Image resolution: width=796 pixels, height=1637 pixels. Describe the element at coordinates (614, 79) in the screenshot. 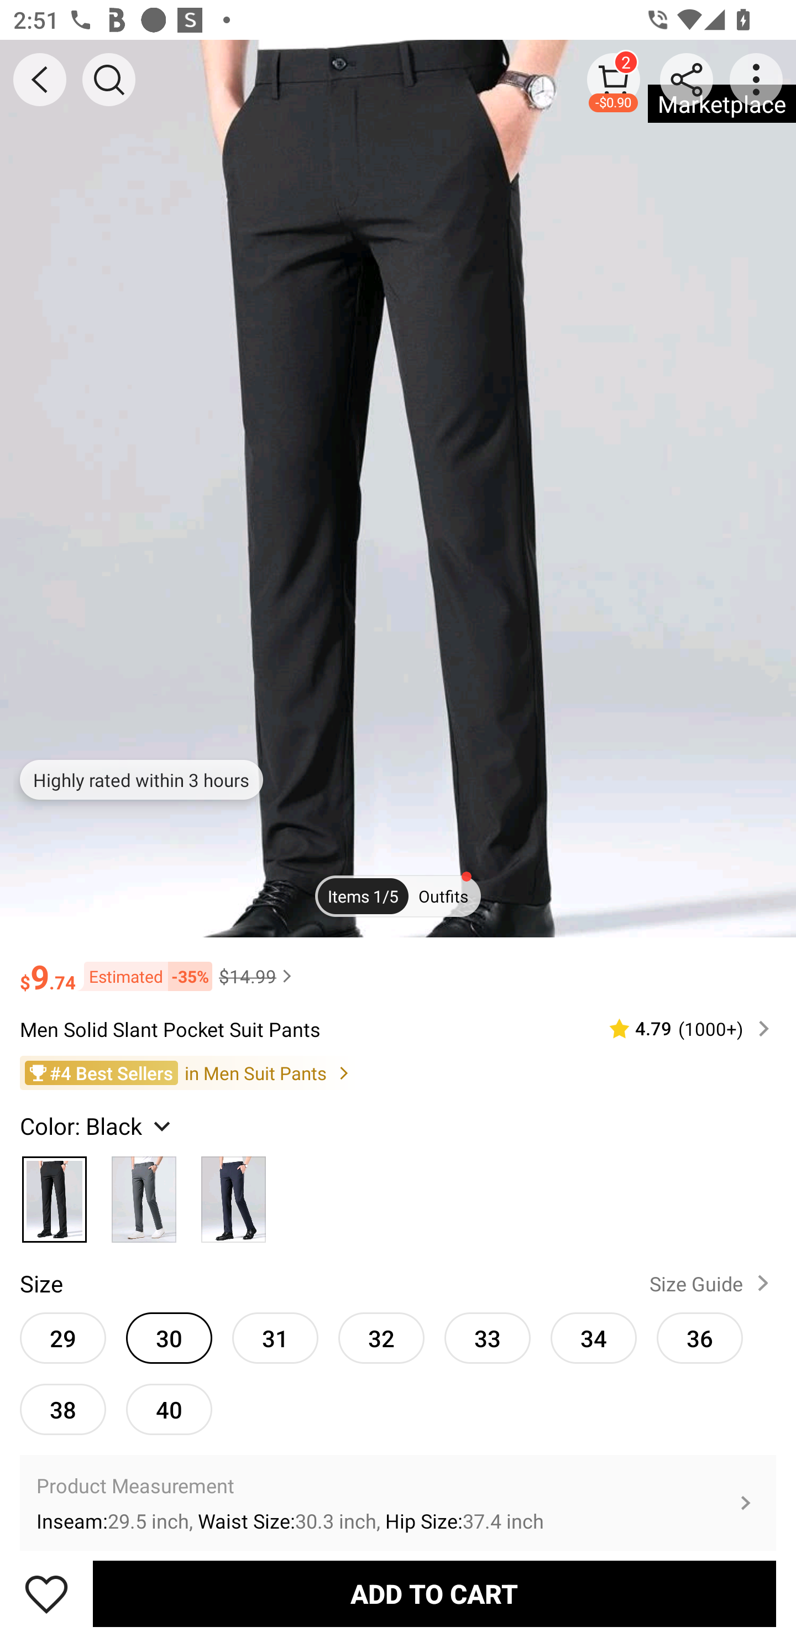

I see `2 -$0.90` at that location.